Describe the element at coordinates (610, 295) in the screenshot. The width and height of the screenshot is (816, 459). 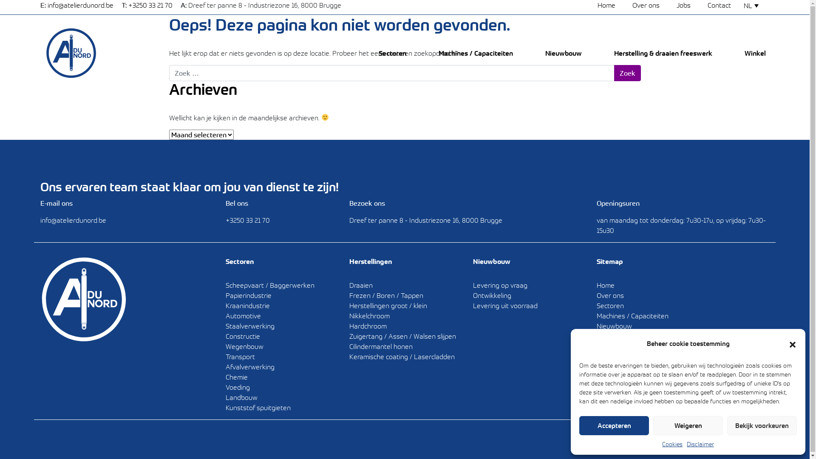
I see `Over ons` at that location.